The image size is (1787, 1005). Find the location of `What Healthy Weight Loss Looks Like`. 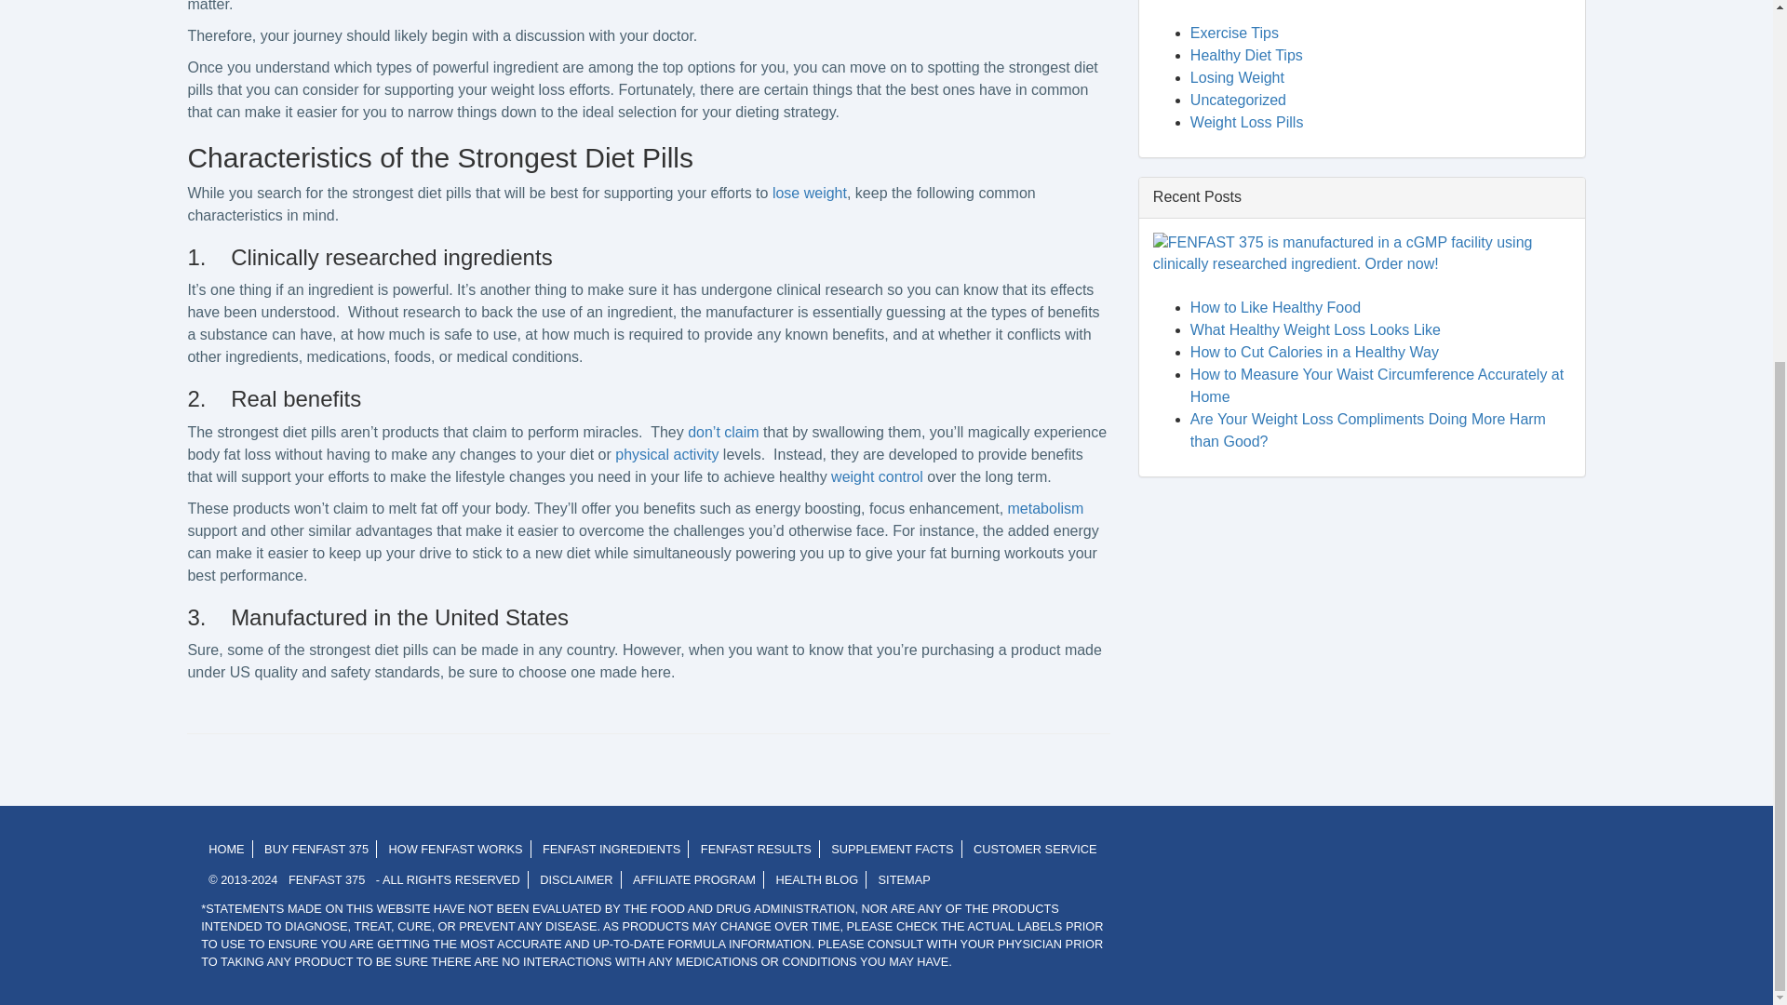

What Healthy Weight Loss Looks Like is located at coordinates (1314, 329).